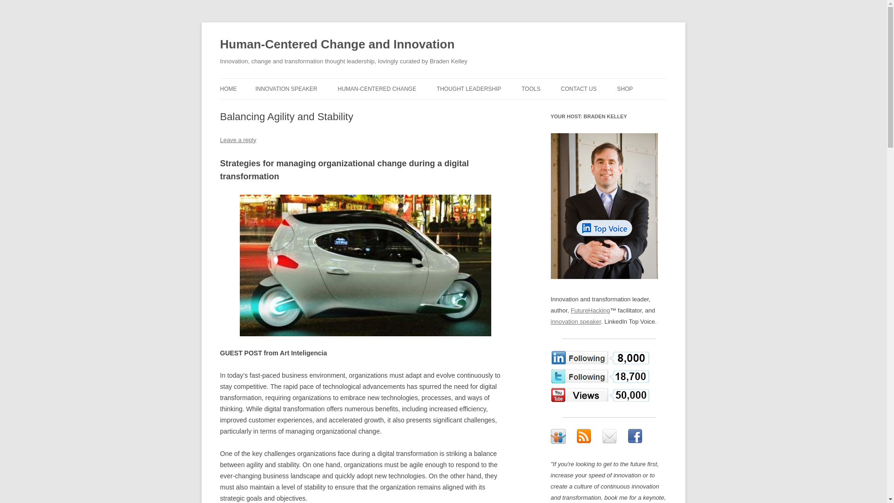 This screenshot has width=894, height=503. What do you see at coordinates (286, 88) in the screenshot?
I see `INNOVATION SPEAKER` at bounding box center [286, 88].